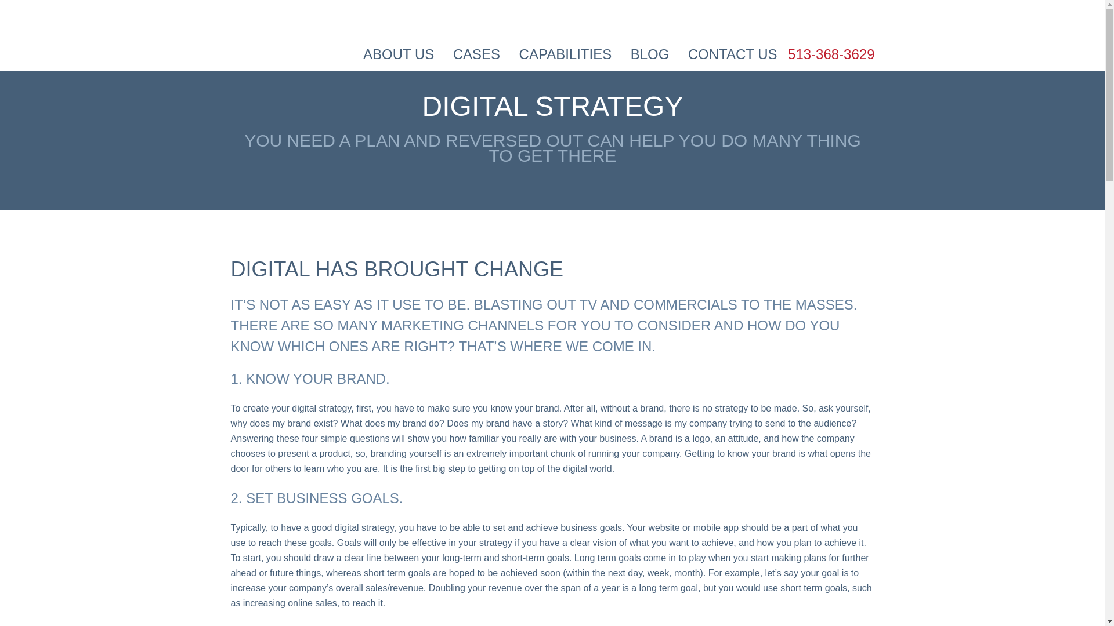 The height and width of the screenshot is (626, 1114). Describe the element at coordinates (537, 408) in the screenshot. I see `your brand` at that location.